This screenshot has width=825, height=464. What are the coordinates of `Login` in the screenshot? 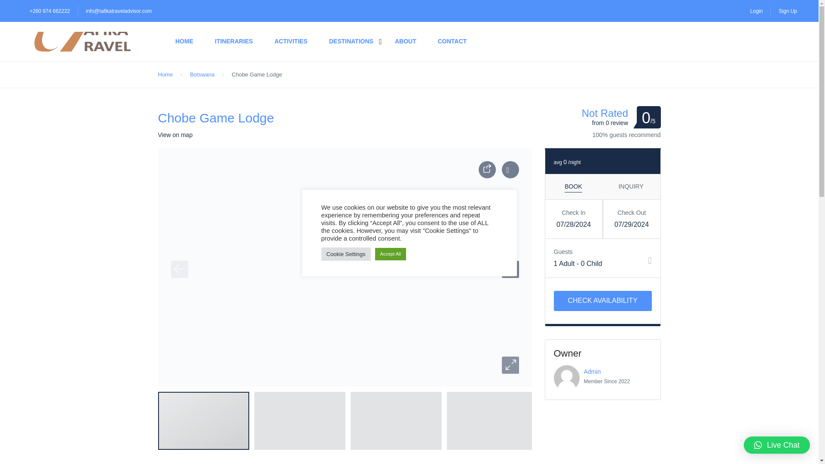 It's located at (756, 11).